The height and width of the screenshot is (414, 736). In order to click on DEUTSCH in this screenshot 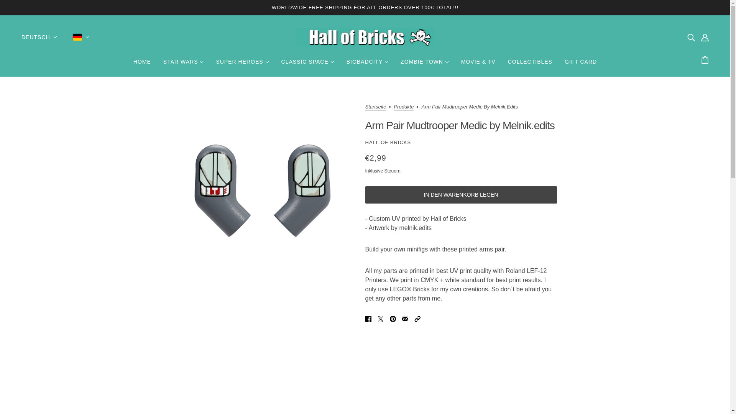, I will do `click(39, 37)`.